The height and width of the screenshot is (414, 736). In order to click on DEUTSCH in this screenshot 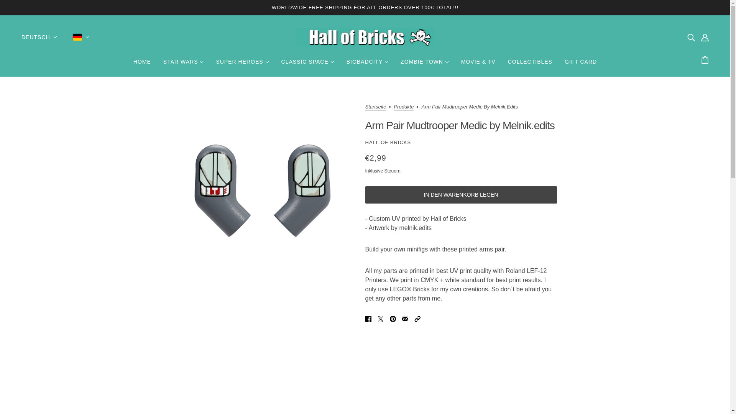, I will do `click(39, 37)`.